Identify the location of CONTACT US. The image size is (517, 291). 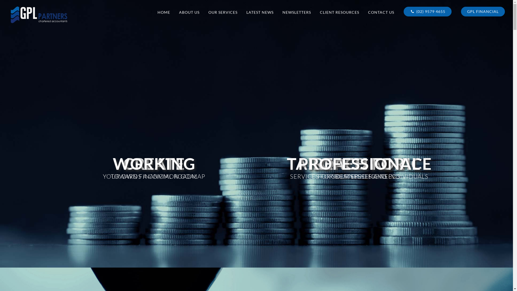
(381, 12).